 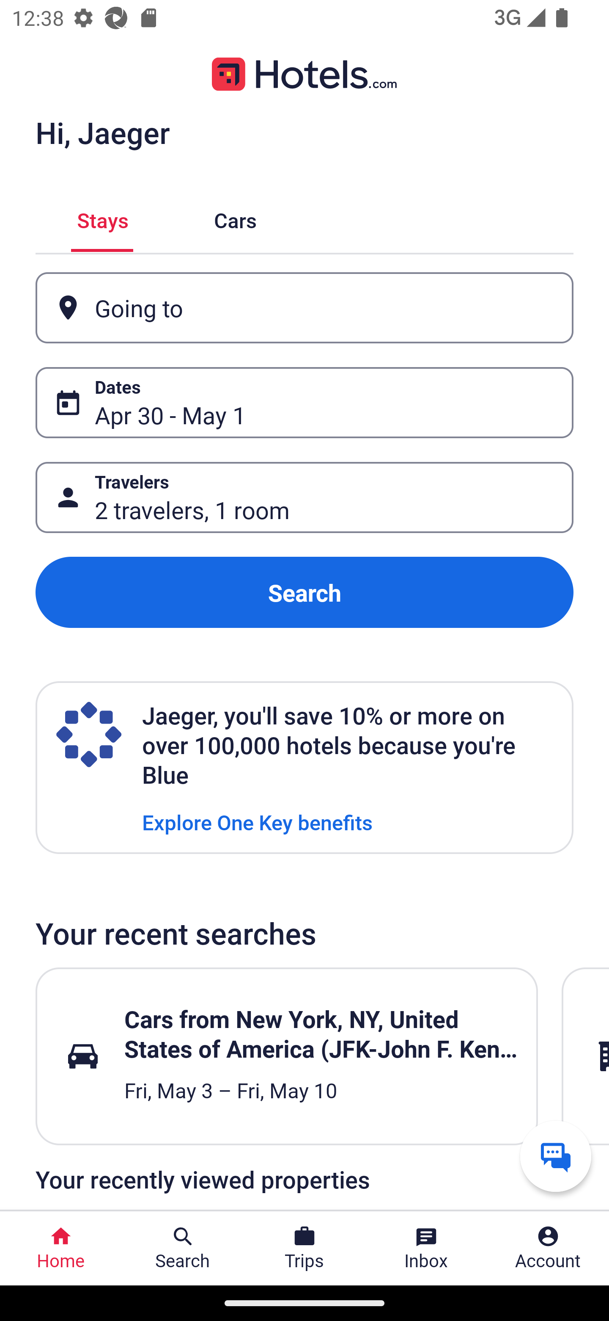 I want to click on Search Search Button, so click(x=183, y=1248).